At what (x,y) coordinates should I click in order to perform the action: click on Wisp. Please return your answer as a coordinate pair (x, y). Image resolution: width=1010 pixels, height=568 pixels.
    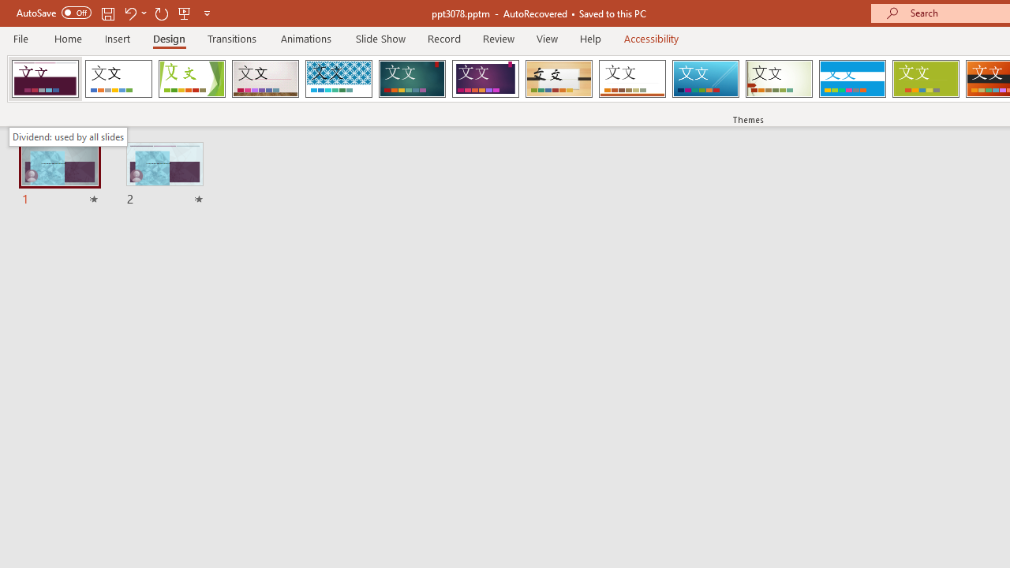
    Looking at the image, I should click on (779, 79).